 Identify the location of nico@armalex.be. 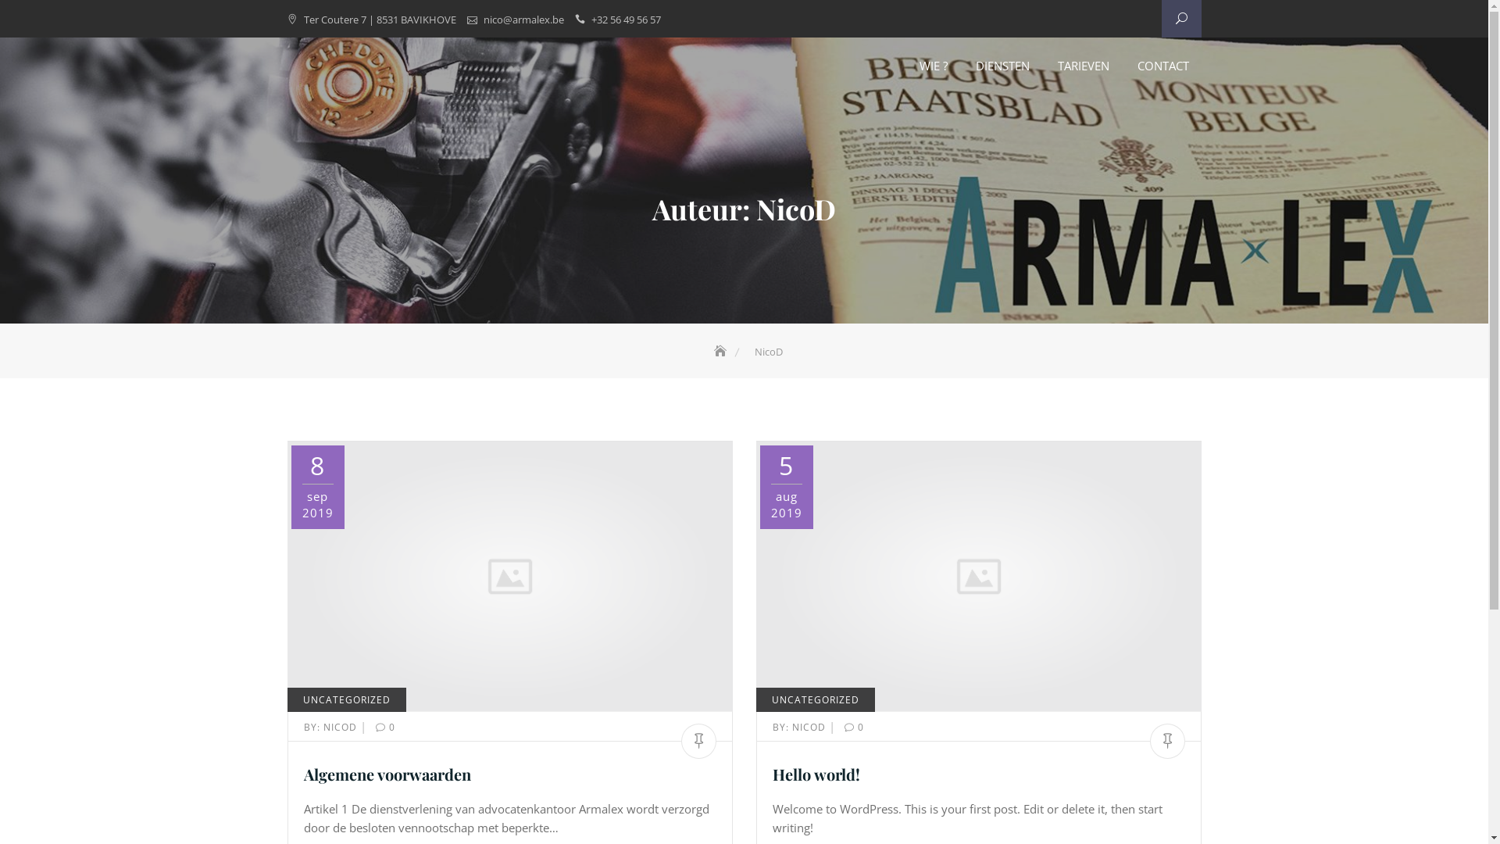
(523, 20).